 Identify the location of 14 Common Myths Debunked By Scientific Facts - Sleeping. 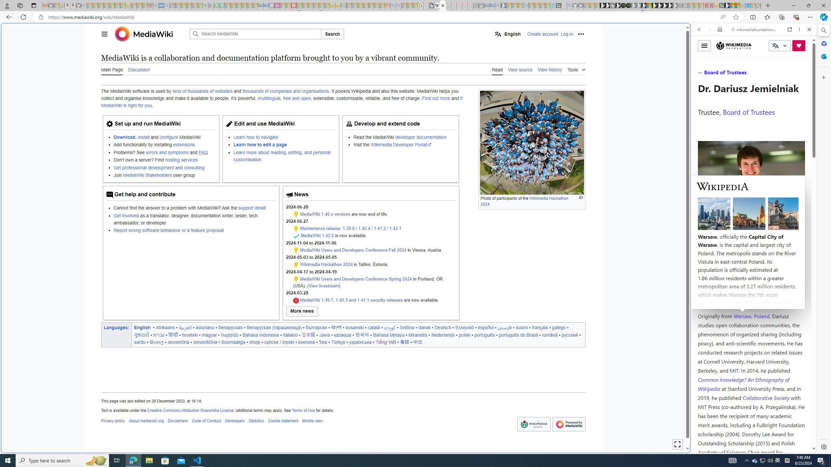
(304, 6).